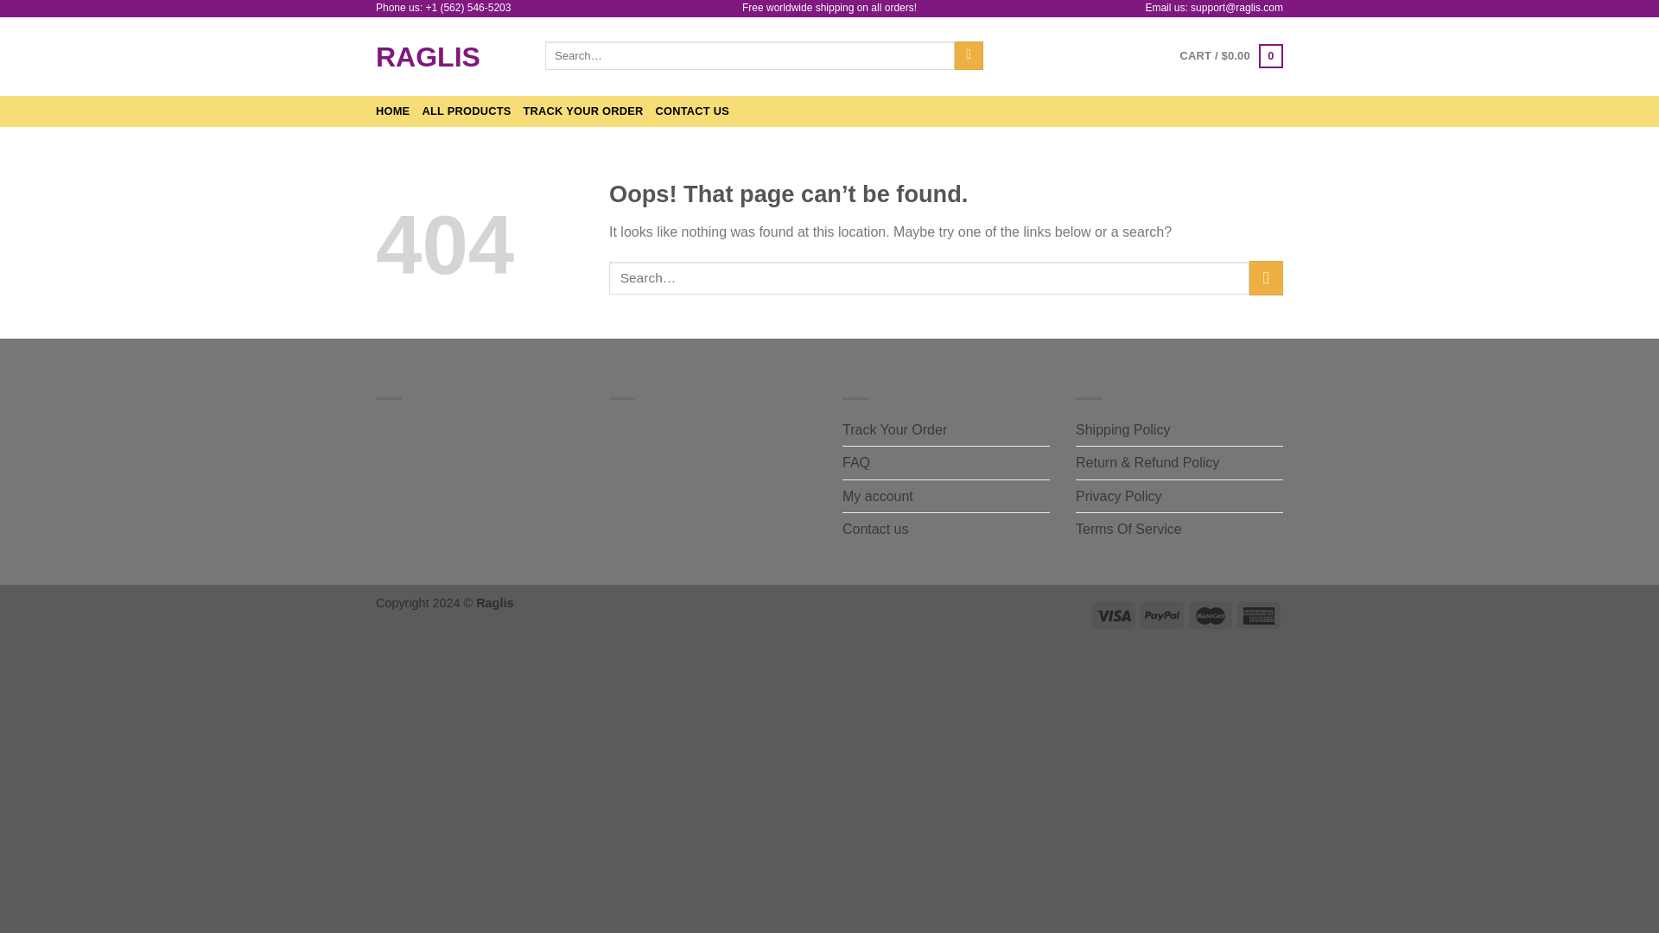  Describe the element at coordinates (448, 57) in the screenshot. I see `Raglis` at that location.